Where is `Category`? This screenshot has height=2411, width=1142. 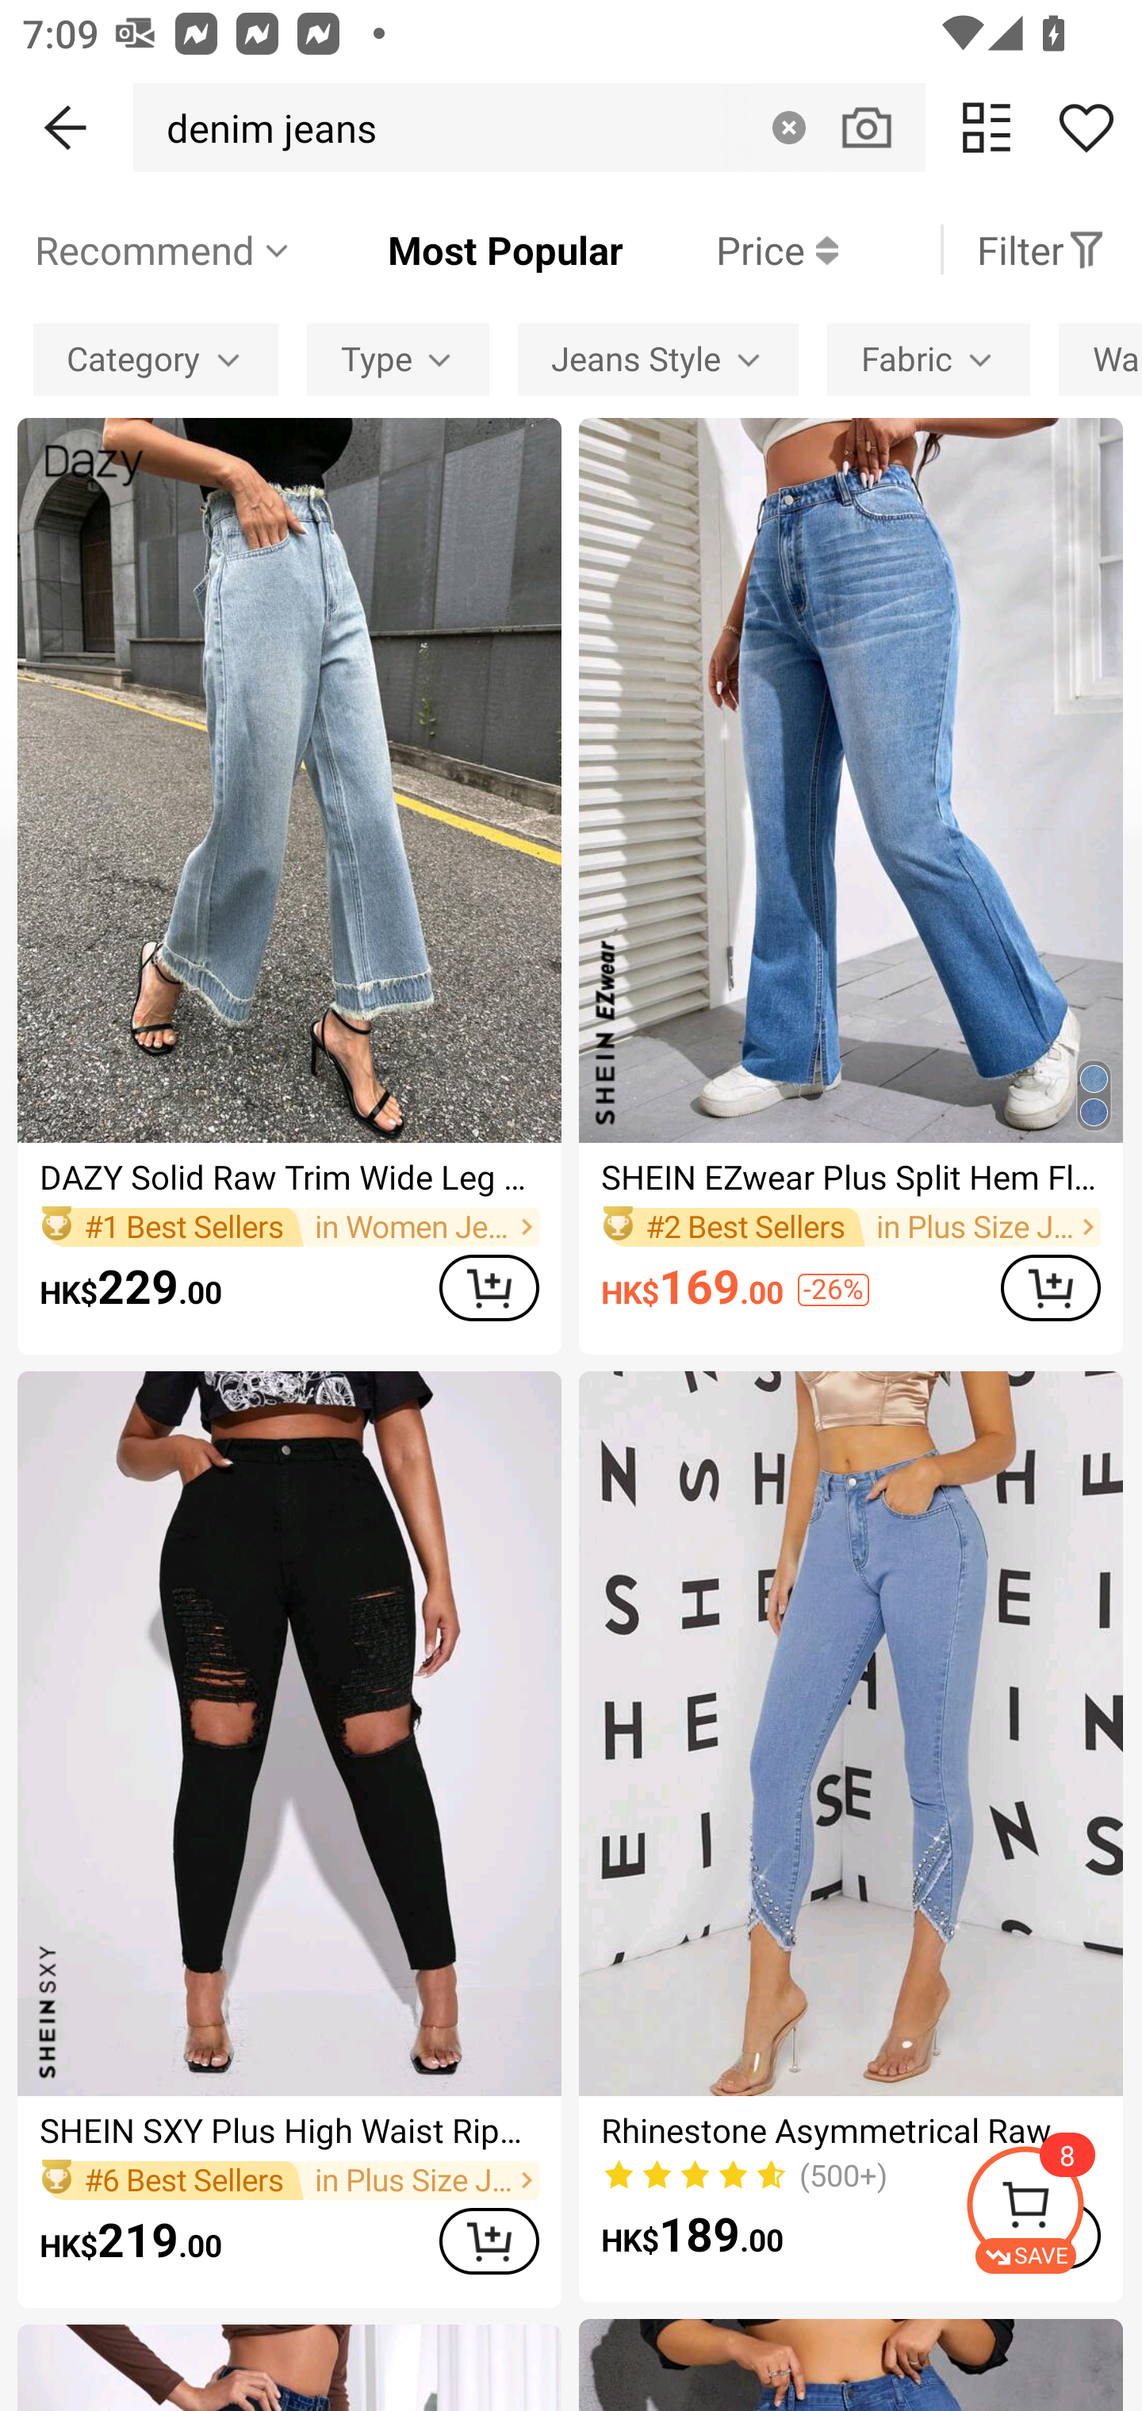
Category is located at coordinates (155, 358).